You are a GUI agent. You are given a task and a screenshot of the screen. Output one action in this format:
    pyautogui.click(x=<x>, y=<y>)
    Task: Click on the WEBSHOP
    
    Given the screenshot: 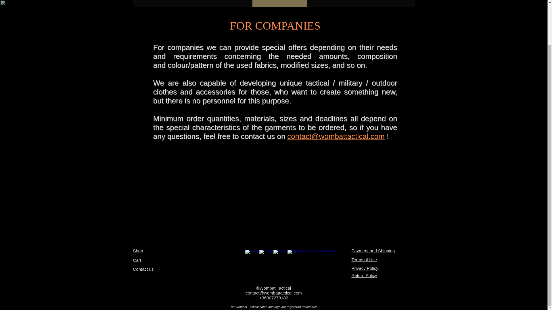 What is the action you would take?
    pyautogui.click(x=177, y=3)
    